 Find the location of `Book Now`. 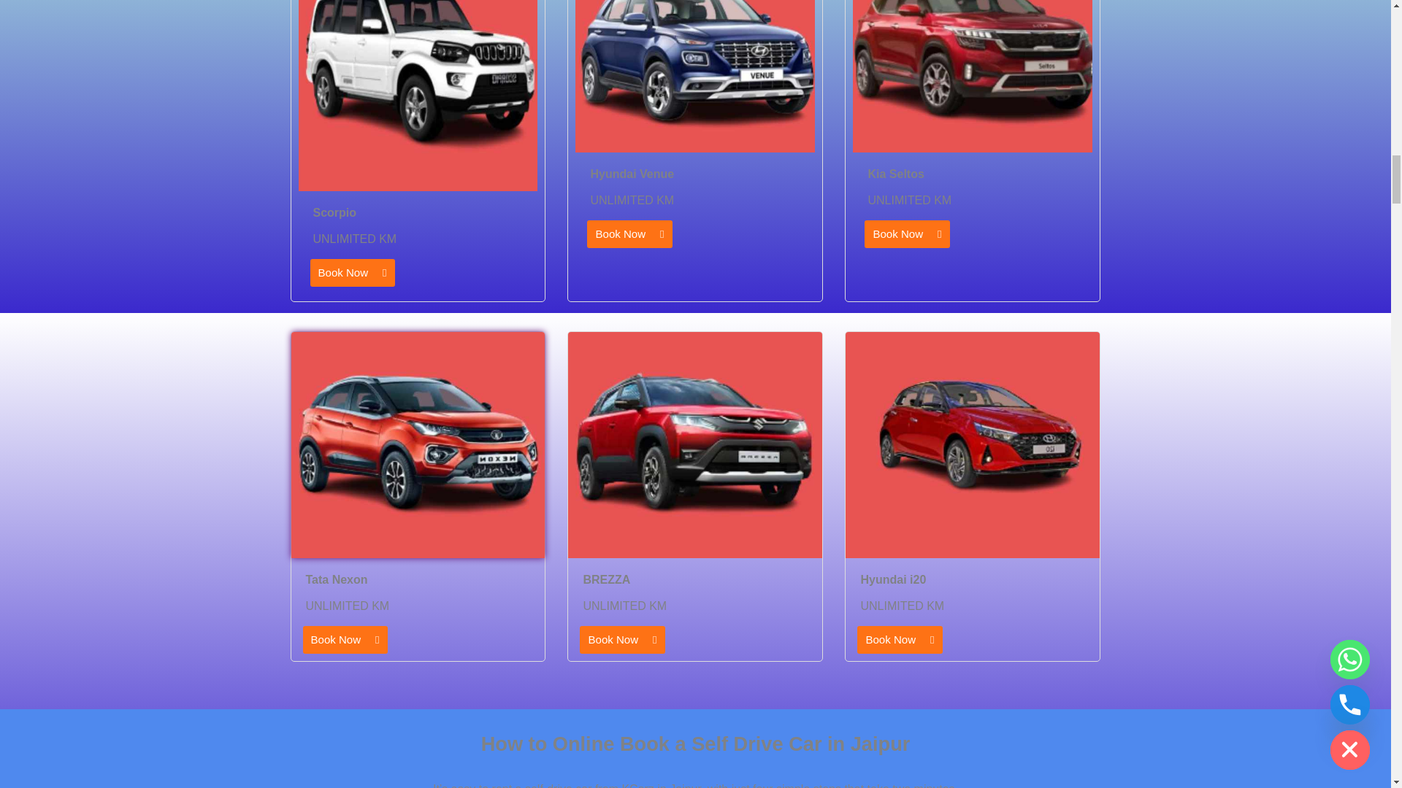

Book Now is located at coordinates (345, 639).